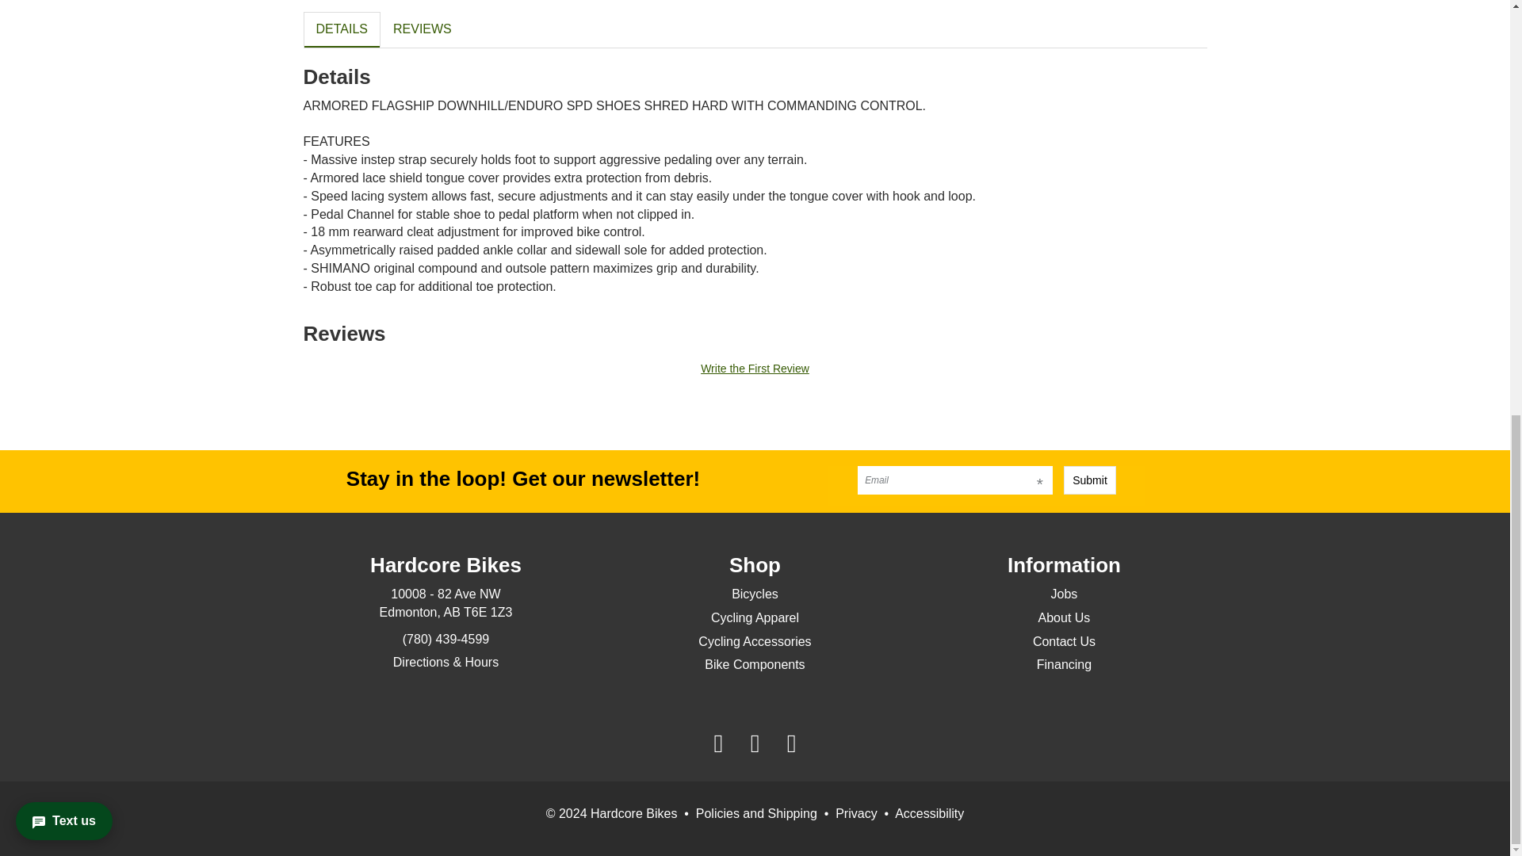 The width and height of the screenshot is (1522, 856). Describe the element at coordinates (1089, 480) in the screenshot. I see `Submit` at that location.